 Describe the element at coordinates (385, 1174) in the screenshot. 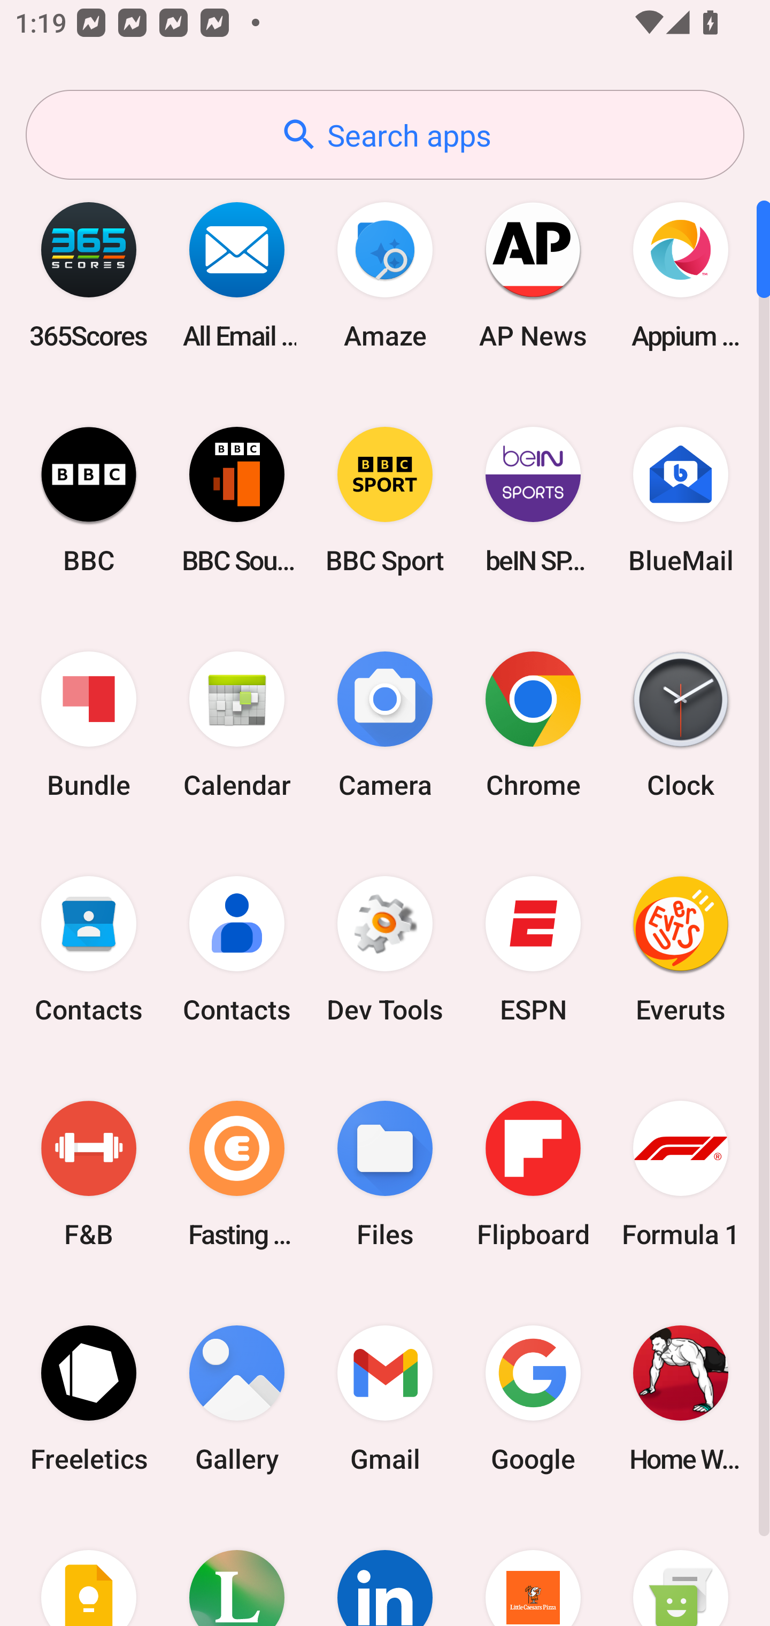

I see `Files` at that location.